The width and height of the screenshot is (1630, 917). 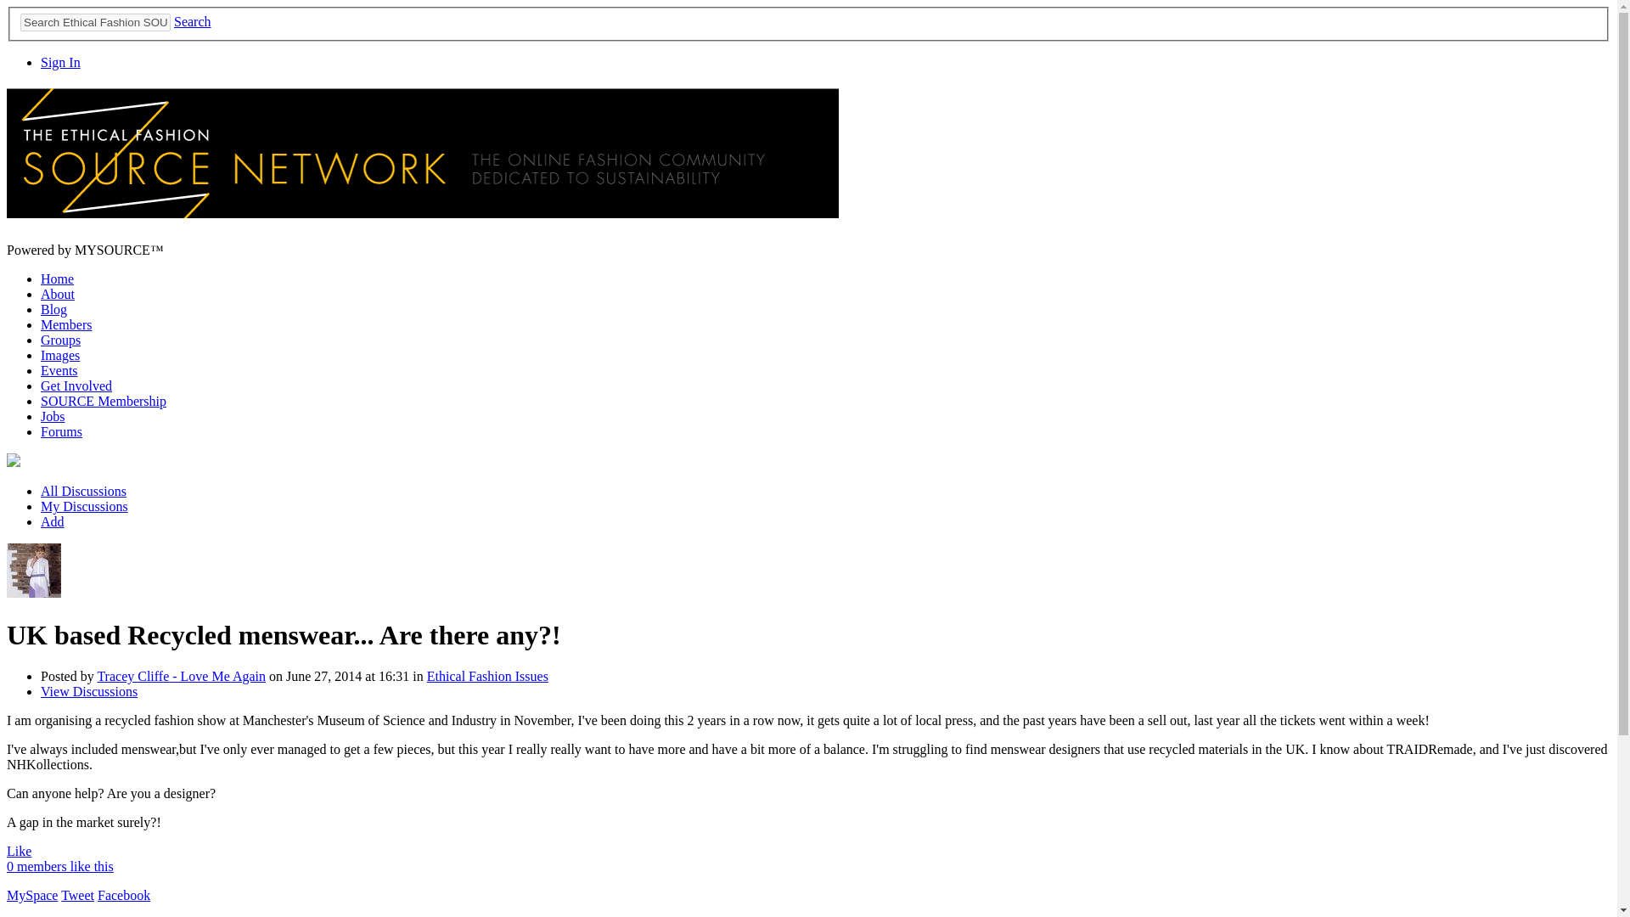 I want to click on View Discussions, so click(x=88, y=691).